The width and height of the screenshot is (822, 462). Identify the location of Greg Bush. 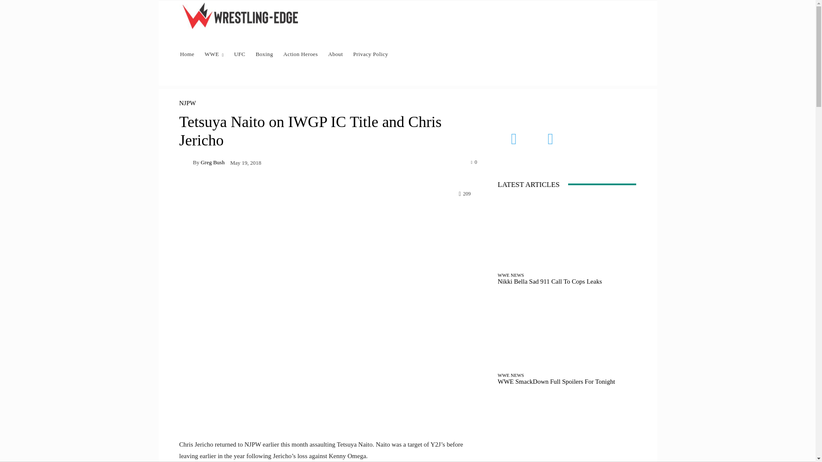
(212, 162).